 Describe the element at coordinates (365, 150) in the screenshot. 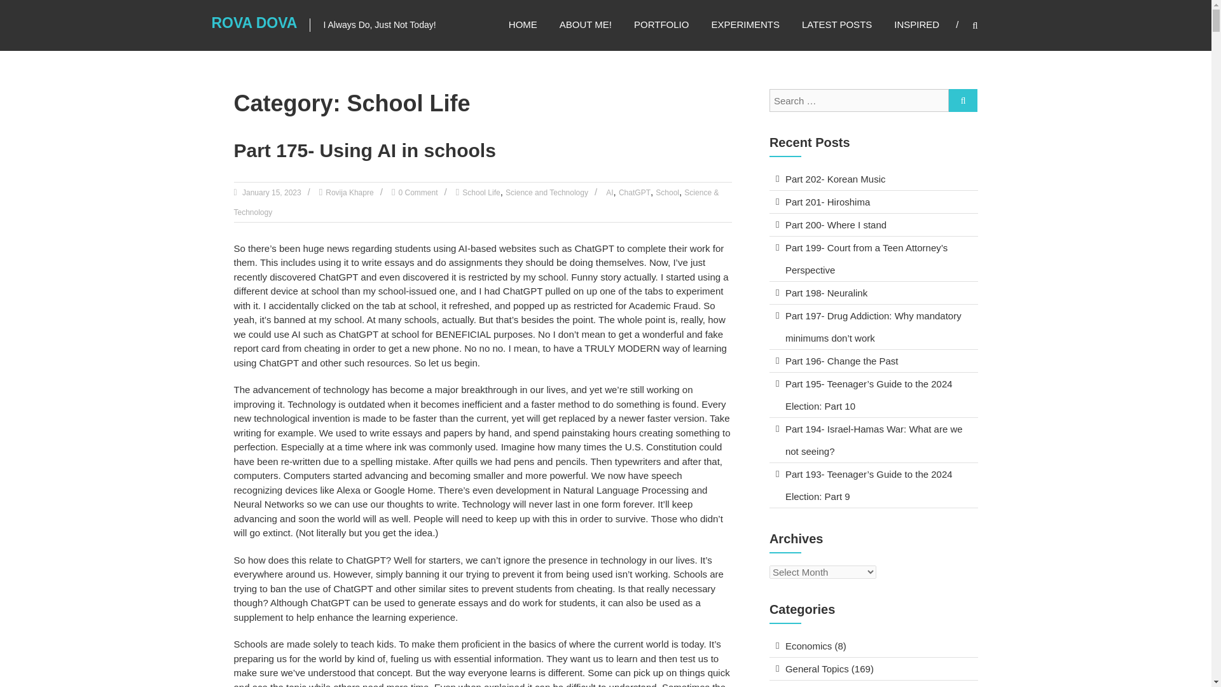

I see `Part 175- Using AI in schools` at that location.